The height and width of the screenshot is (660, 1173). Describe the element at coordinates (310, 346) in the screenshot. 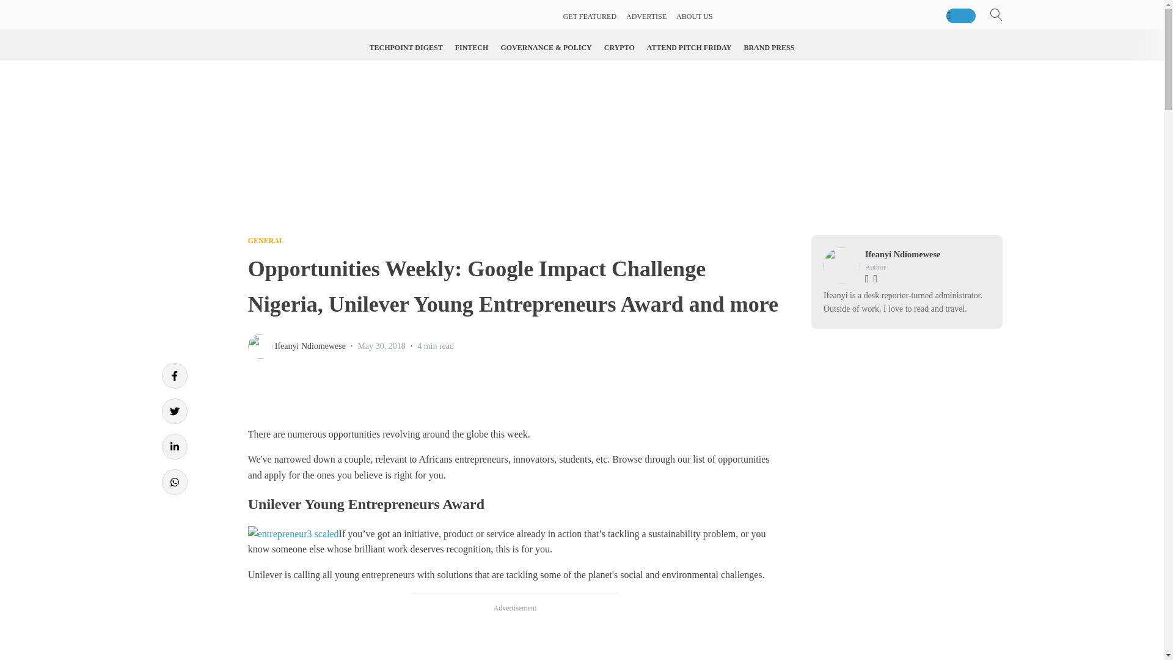

I see `Ifeanyi Ndiomewese` at that location.